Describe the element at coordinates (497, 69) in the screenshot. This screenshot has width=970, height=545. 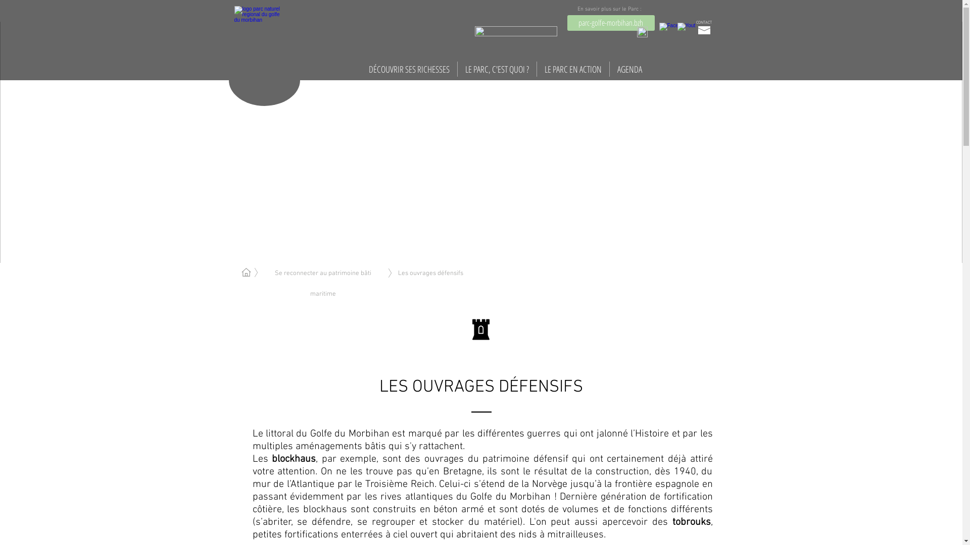
I see `LE PARC, C'EST QUOI ?` at that location.